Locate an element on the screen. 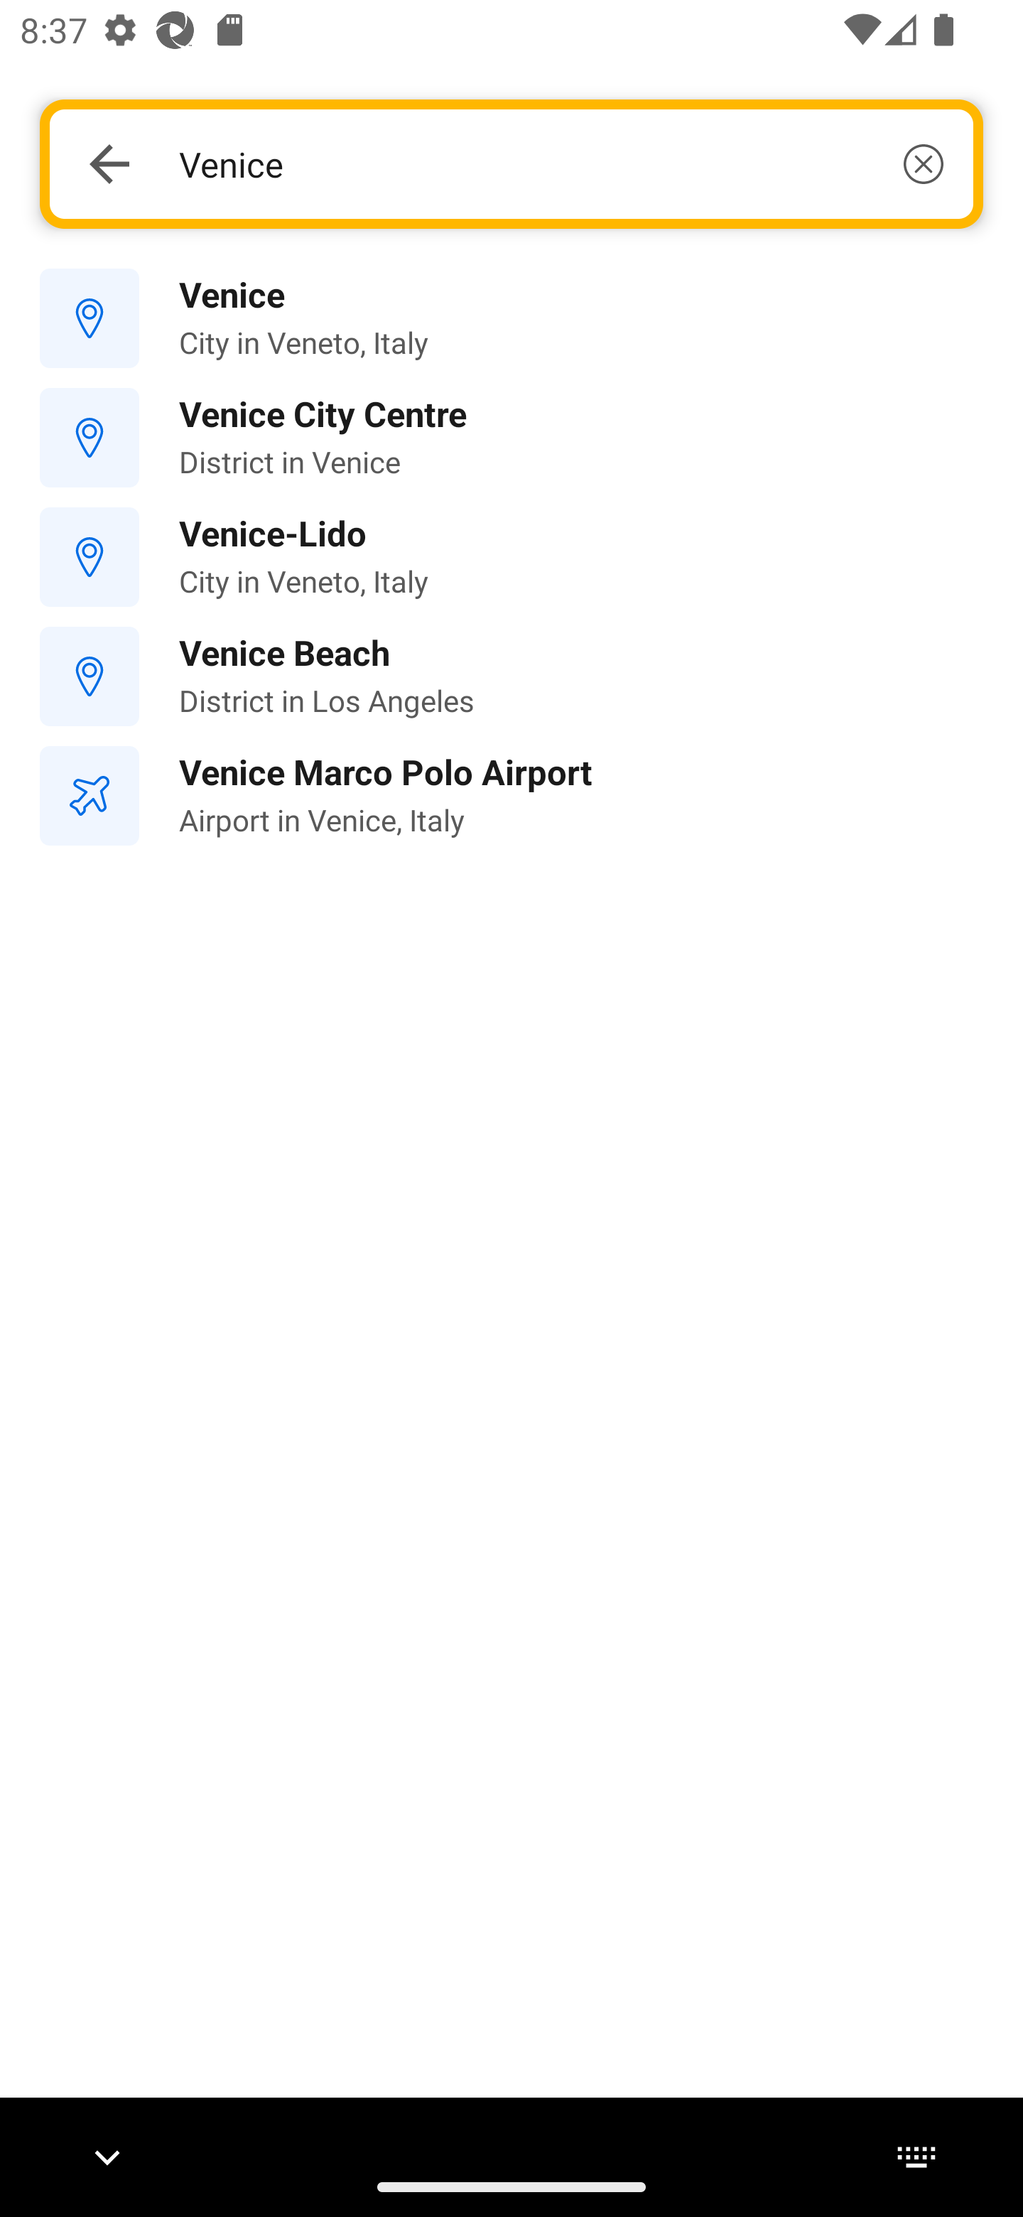  Venice Marco Polo Airport Airport in Venice, Italy is located at coordinates (511, 796).